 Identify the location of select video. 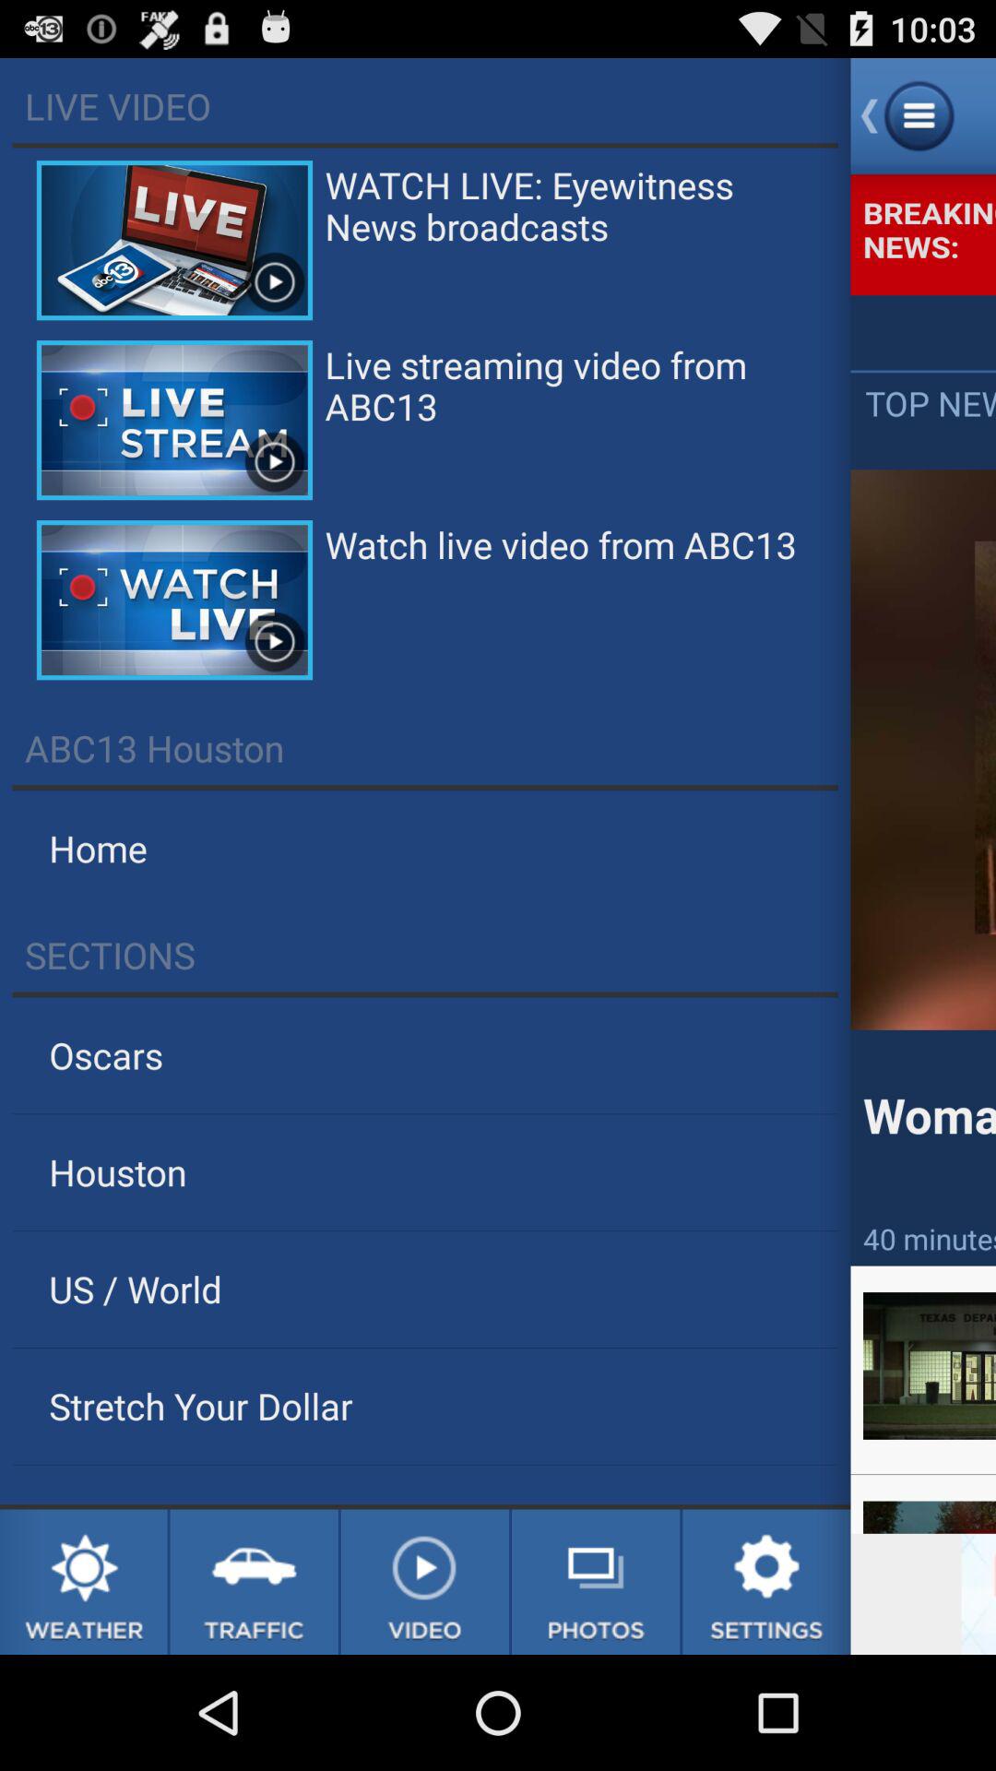
(424, 1582).